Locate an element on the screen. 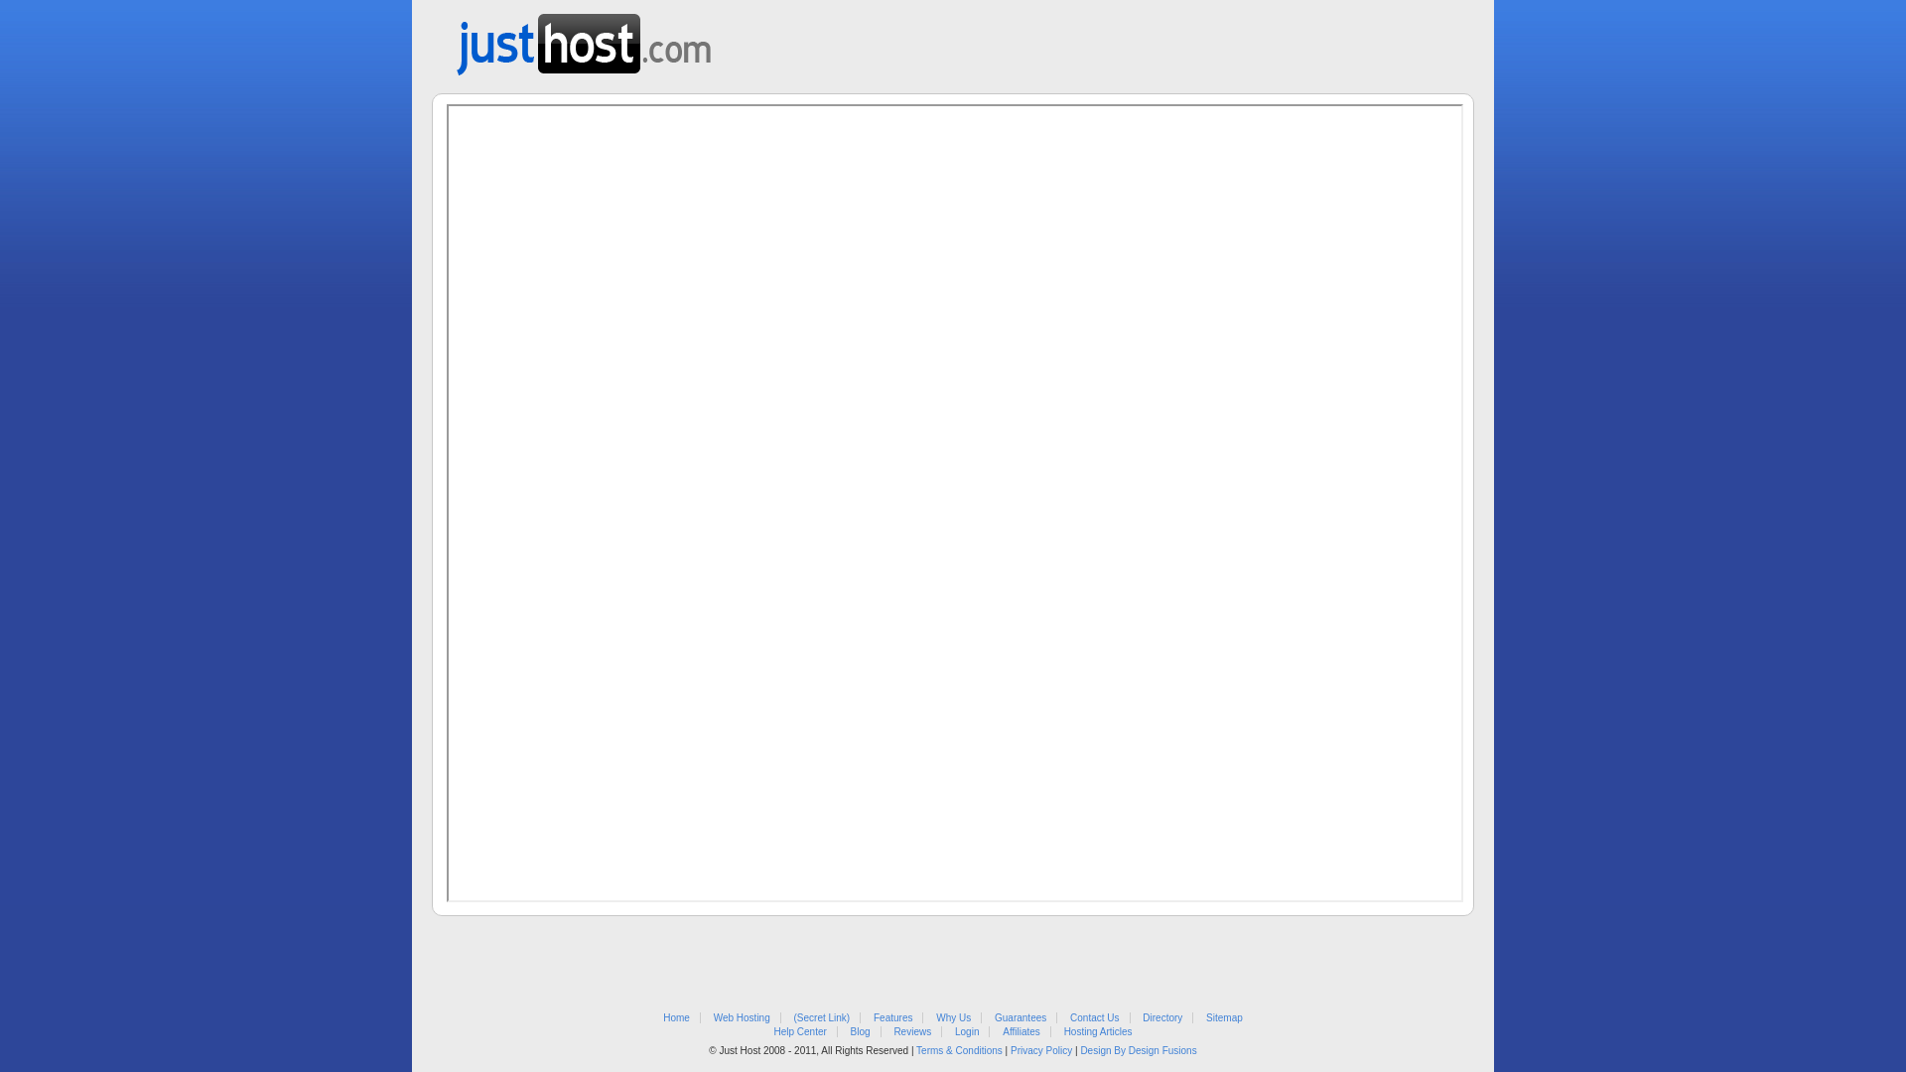 The width and height of the screenshot is (1906, 1072). Terms & Conditions is located at coordinates (959, 1050).